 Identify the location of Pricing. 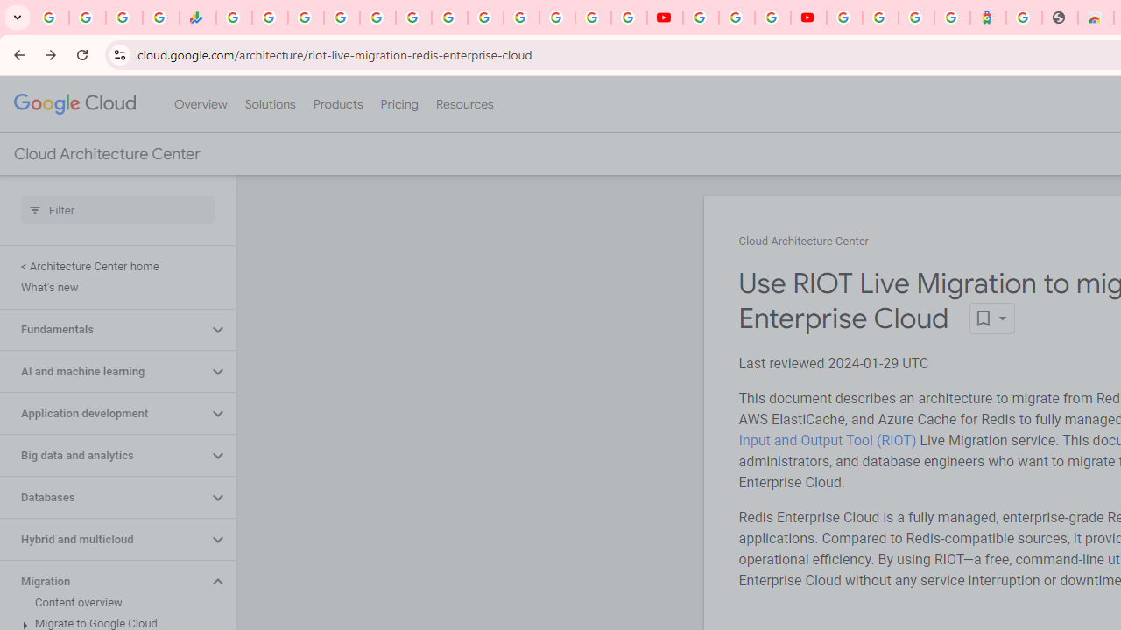
(398, 104).